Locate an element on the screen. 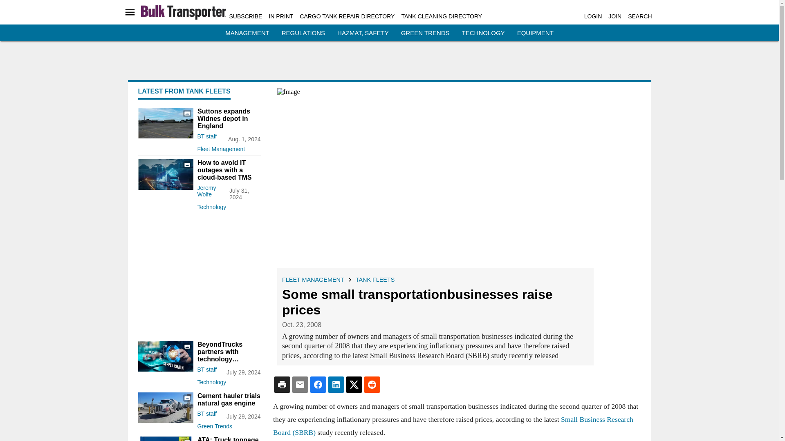 The height and width of the screenshot is (441, 785). CARGO TANK REPAIR DIRECTORY is located at coordinates (347, 16).